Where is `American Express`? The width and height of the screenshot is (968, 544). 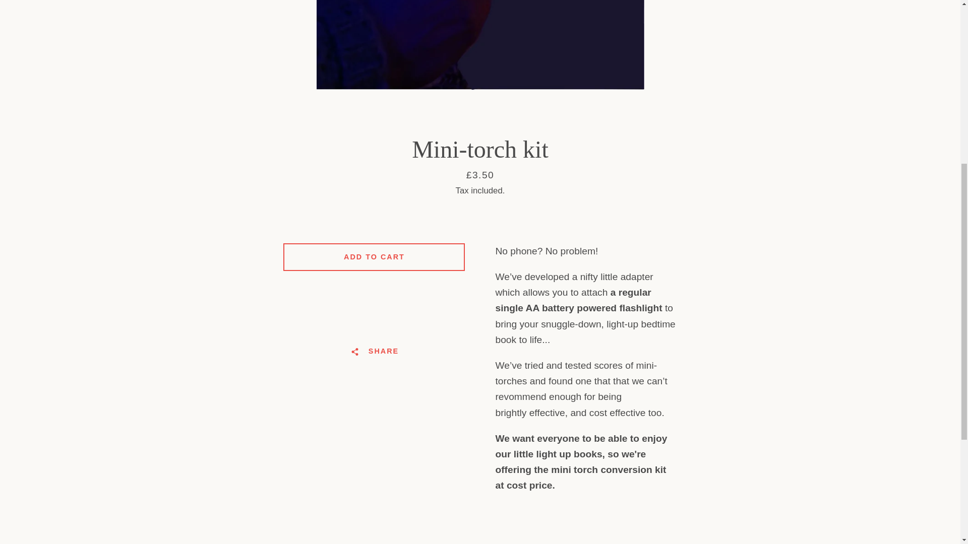
American Express is located at coordinates (587, 193).